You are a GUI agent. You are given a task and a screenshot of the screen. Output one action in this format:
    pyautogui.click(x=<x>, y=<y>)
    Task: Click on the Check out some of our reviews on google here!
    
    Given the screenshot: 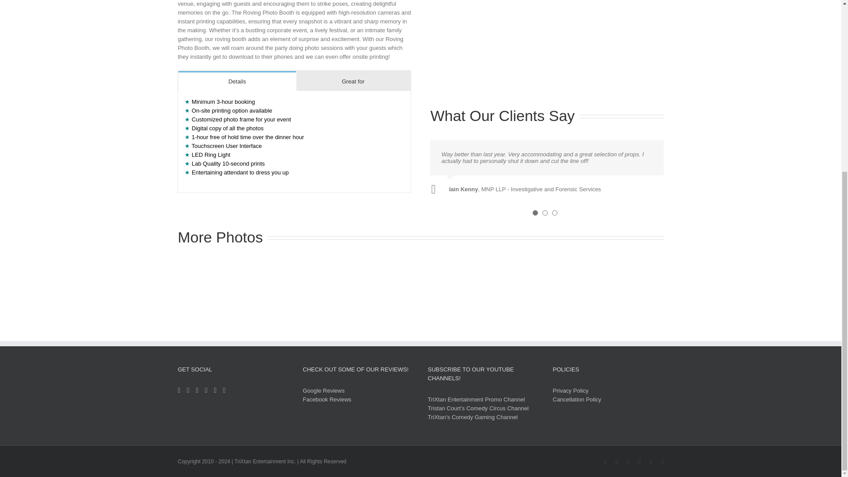 What is the action you would take?
    pyautogui.click(x=324, y=390)
    